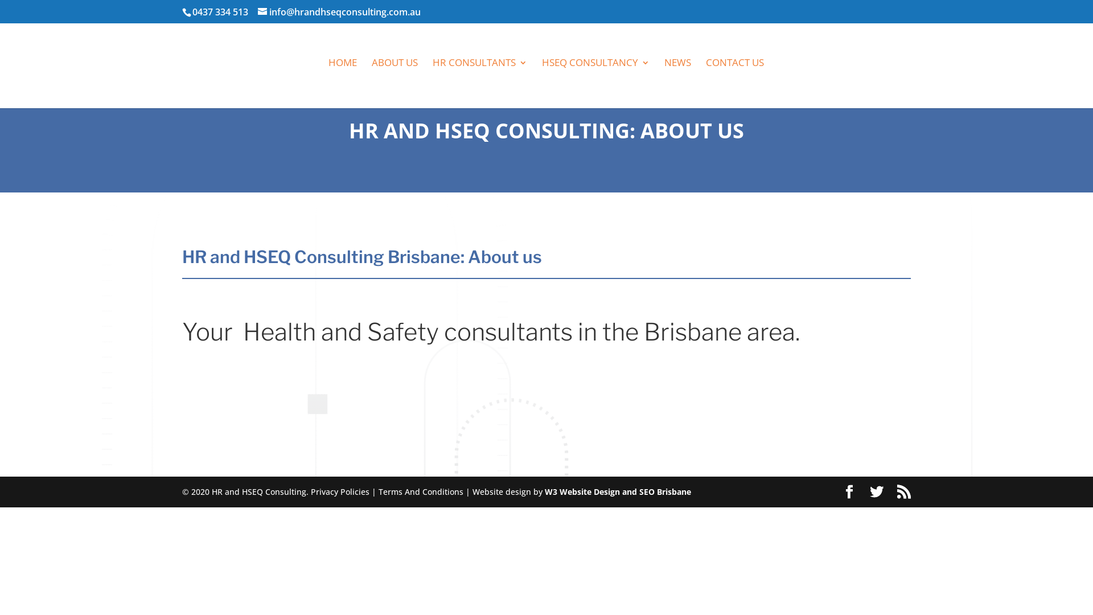 The image size is (1093, 615). What do you see at coordinates (339, 12) in the screenshot?
I see `info@hrandhseqconsulting.com.au` at bounding box center [339, 12].